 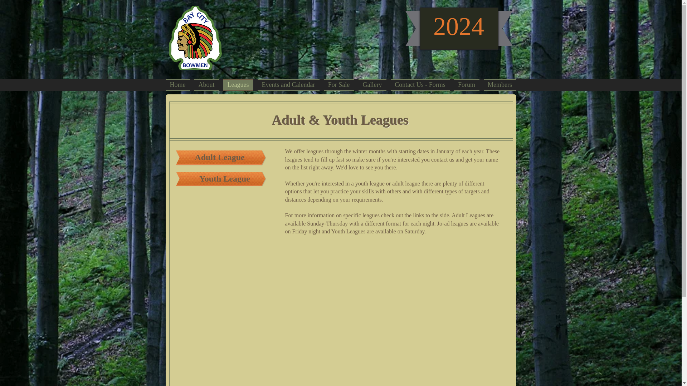 I want to click on Events and Calendar, so click(x=288, y=85).